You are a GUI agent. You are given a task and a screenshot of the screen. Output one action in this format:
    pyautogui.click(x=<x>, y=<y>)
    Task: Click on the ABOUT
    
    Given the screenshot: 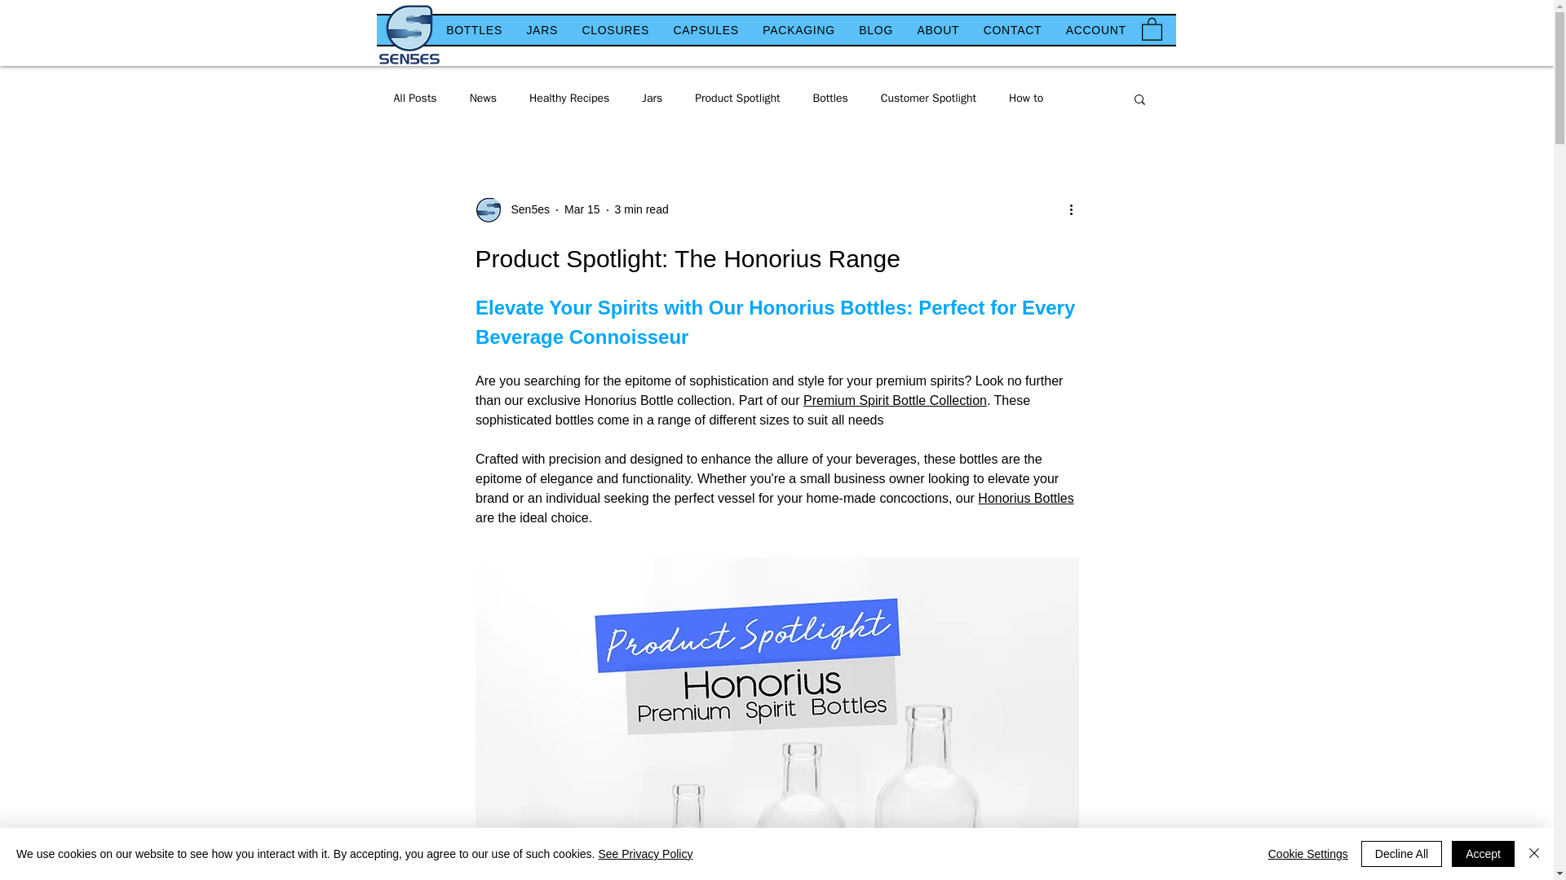 What is the action you would take?
    pyautogui.click(x=938, y=30)
    